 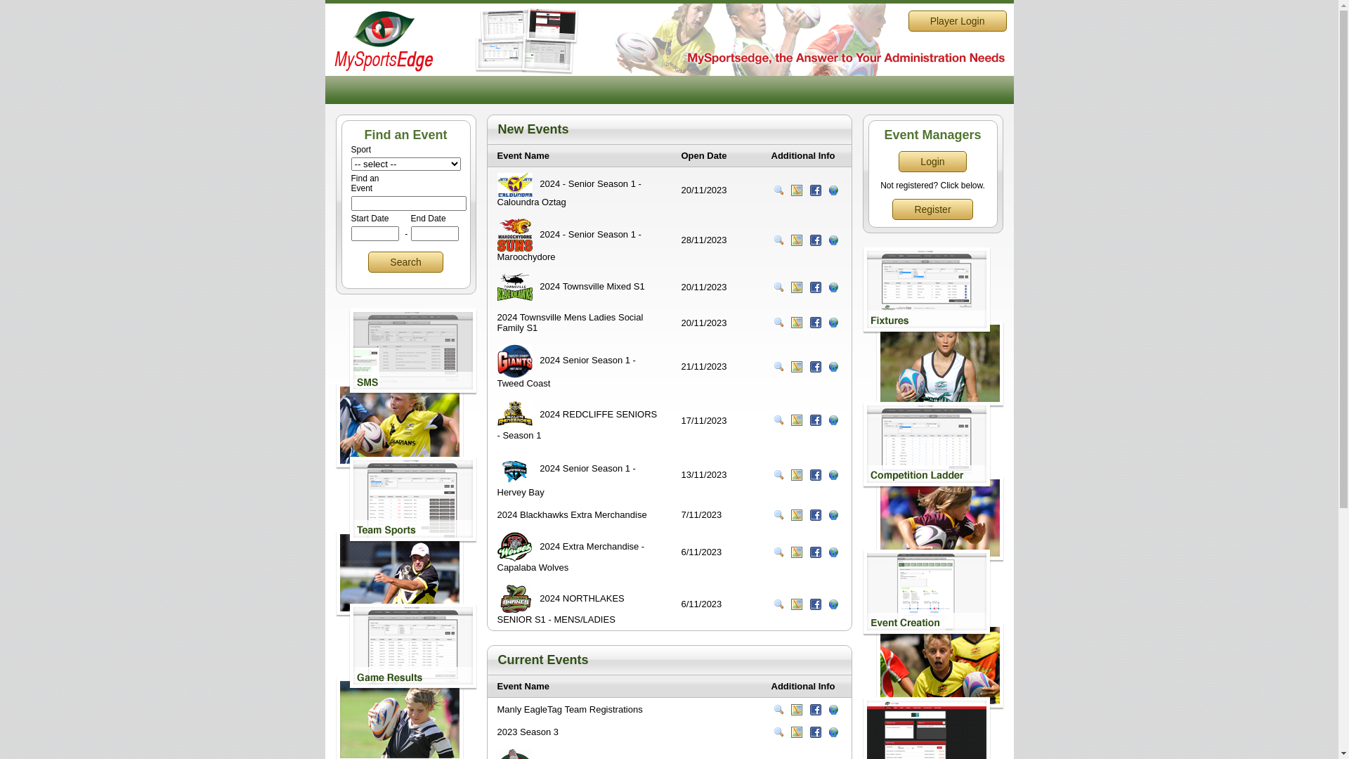 I want to click on View on Map, so click(x=797, y=732).